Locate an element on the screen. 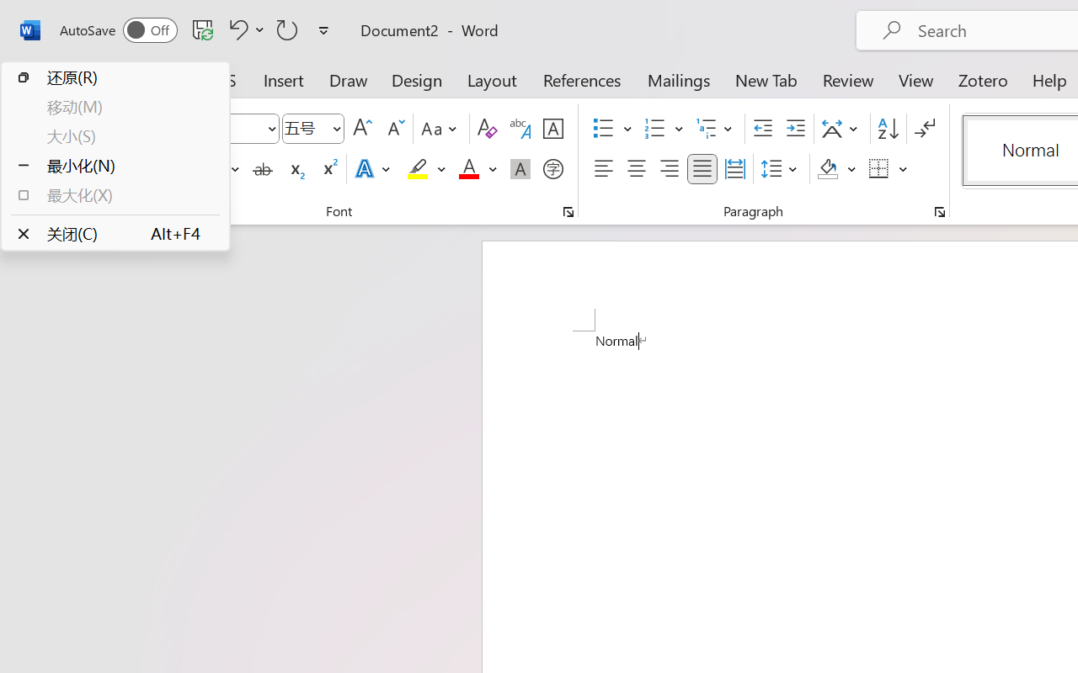  Font is located at coordinates (197, 128).